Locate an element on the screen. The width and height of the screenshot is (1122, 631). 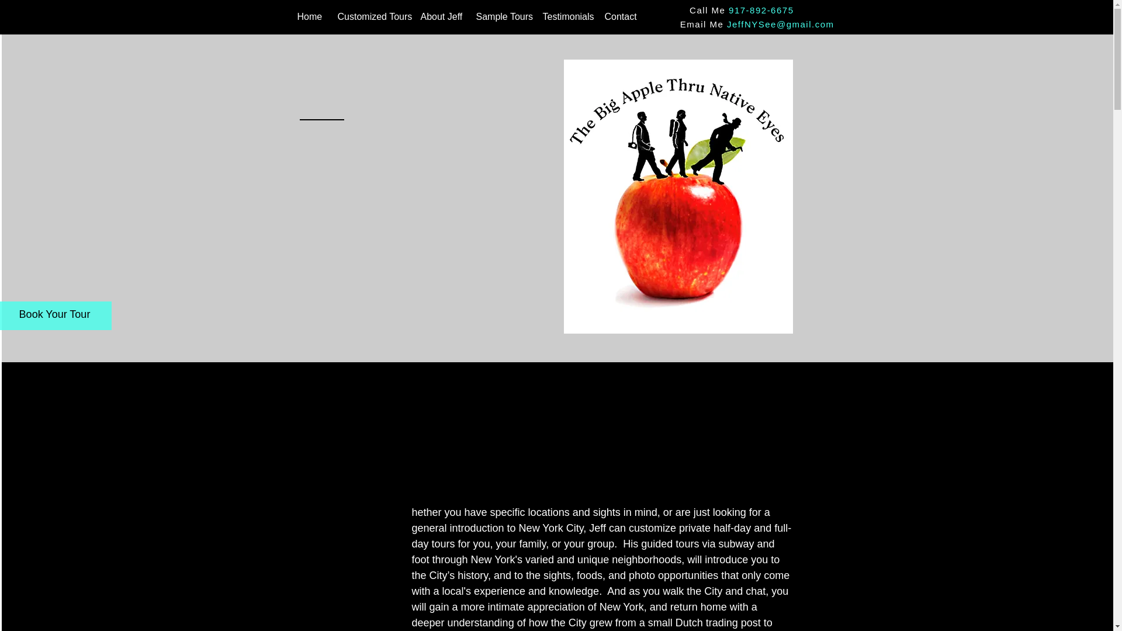
Home is located at coordinates (309, 17).